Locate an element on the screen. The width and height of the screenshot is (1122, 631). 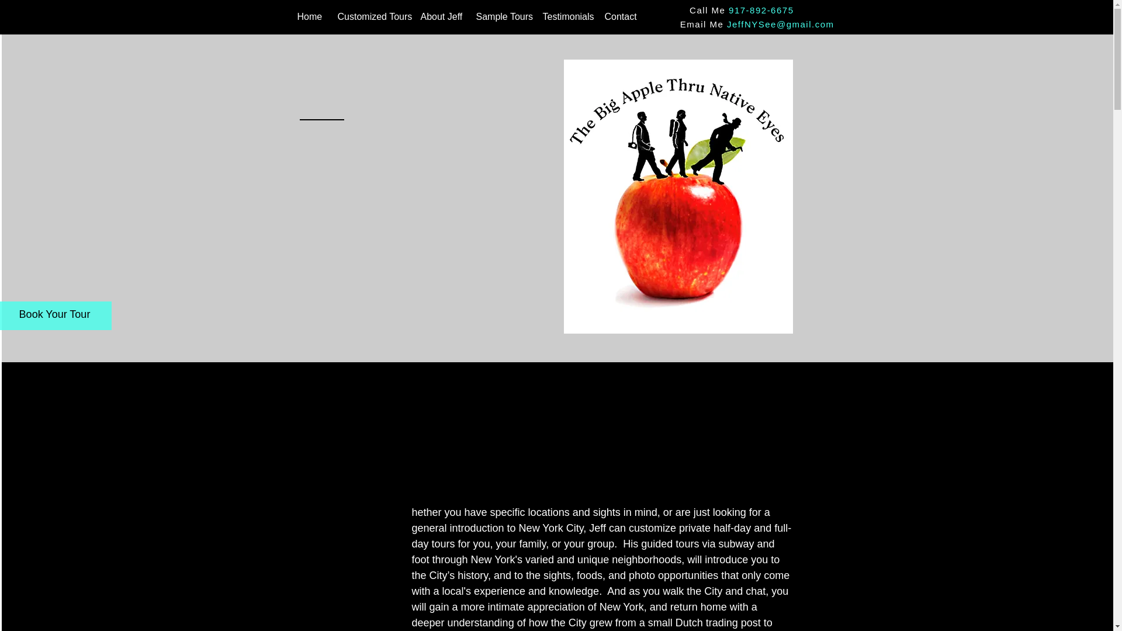
Home is located at coordinates (309, 17).